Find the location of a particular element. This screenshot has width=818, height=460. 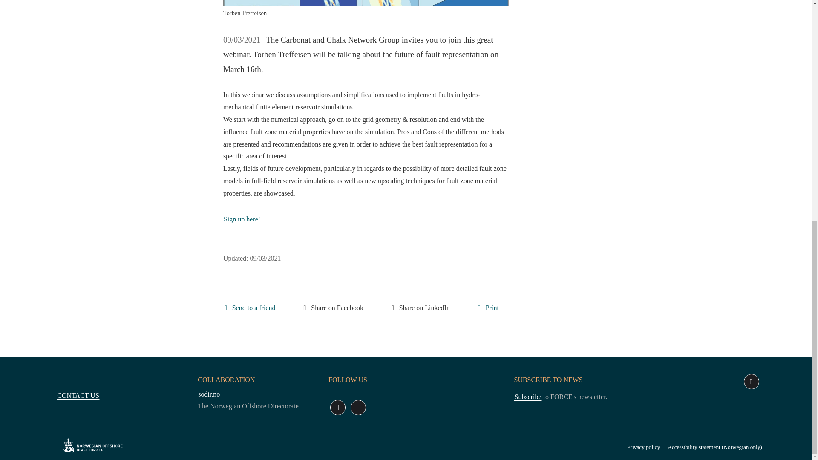

Share on Facebook is located at coordinates (333, 308).